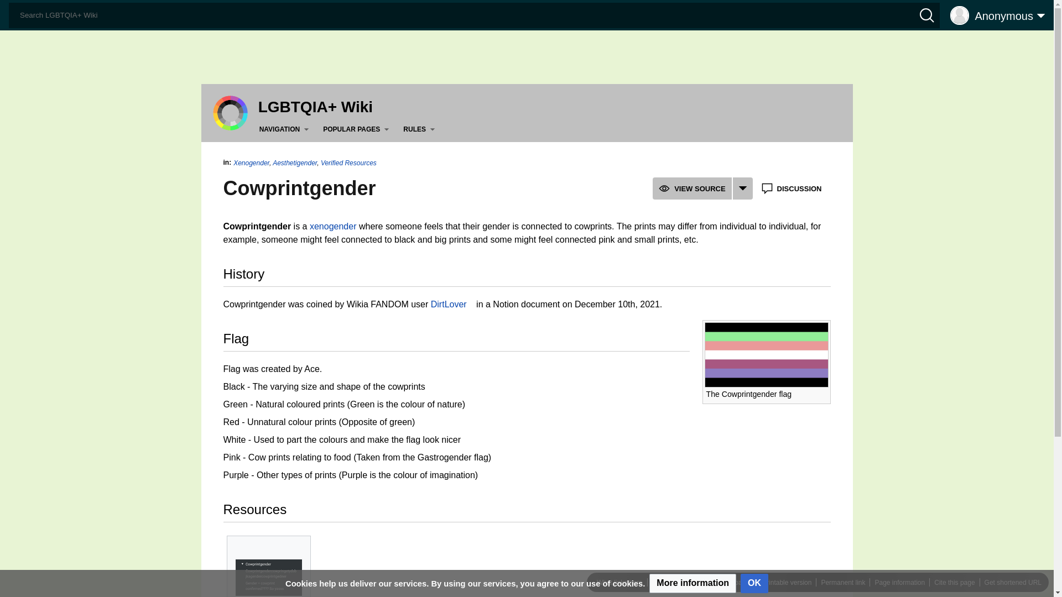 The height and width of the screenshot is (597, 1062). I want to click on Original document., so click(269, 577).